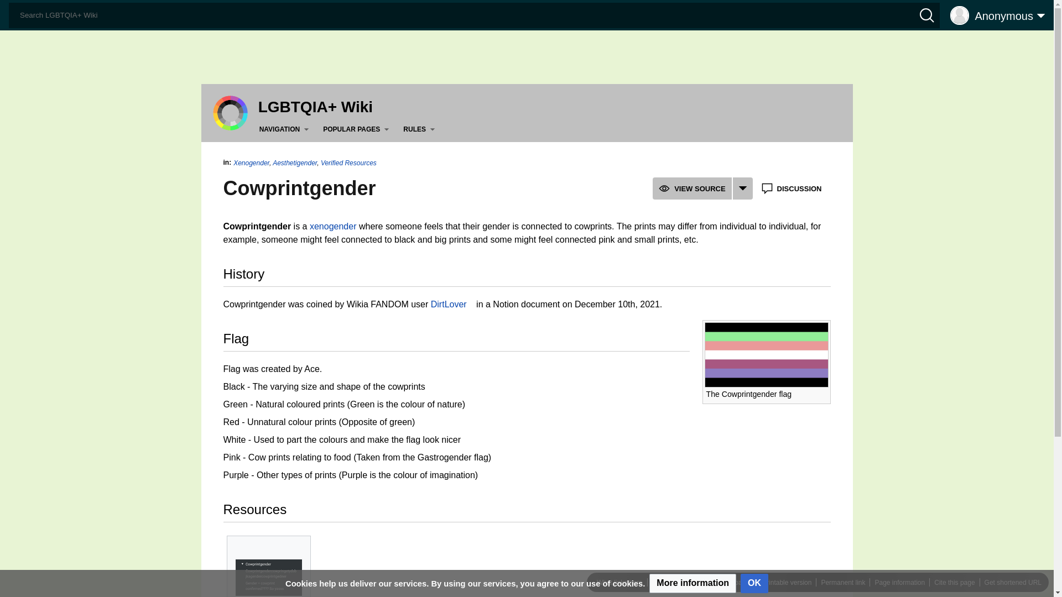 The height and width of the screenshot is (597, 1062). I want to click on Original document., so click(269, 577).